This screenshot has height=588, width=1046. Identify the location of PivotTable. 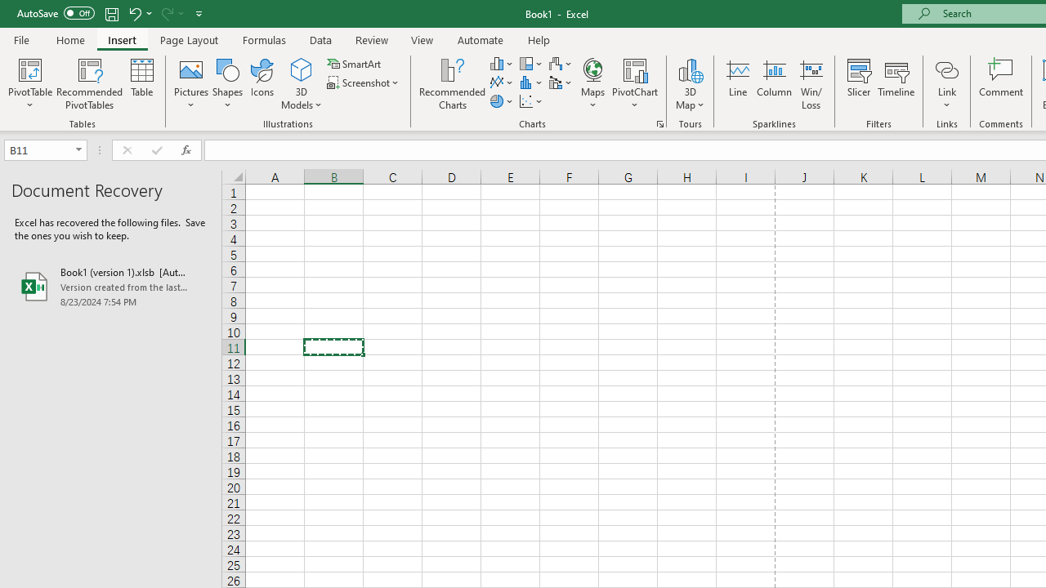
(29, 83).